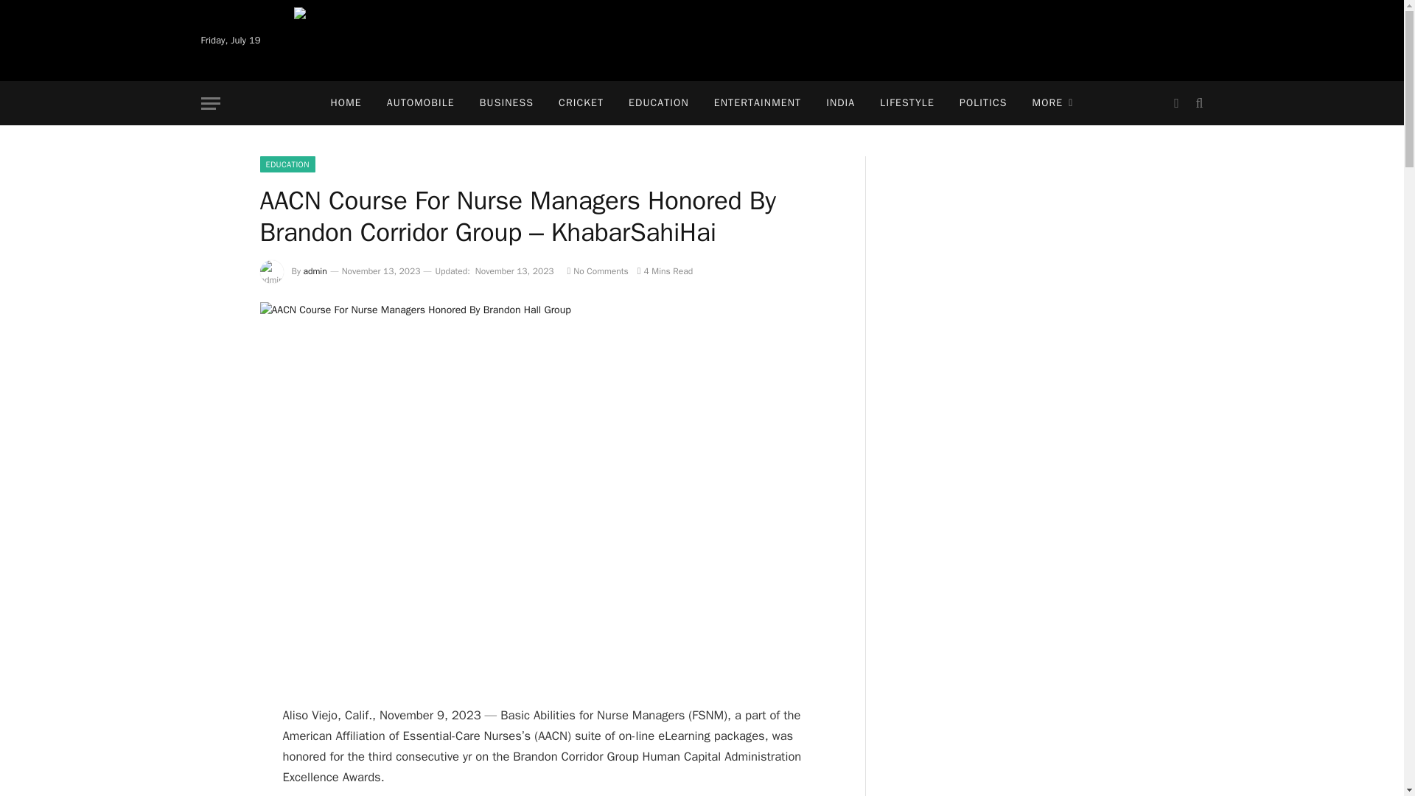 This screenshot has height=796, width=1415. Describe the element at coordinates (659, 103) in the screenshot. I see `EDUCATION` at that location.